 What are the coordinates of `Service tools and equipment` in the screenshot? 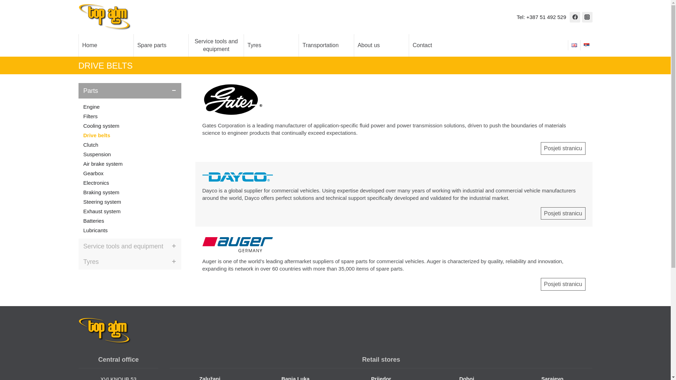 It's located at (216, 45).